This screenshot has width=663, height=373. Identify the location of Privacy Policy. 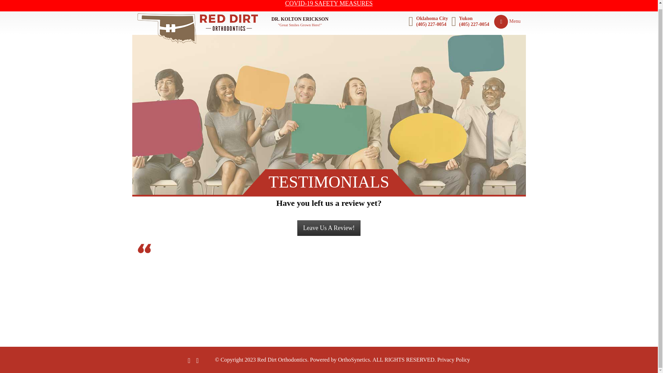
(453, 360).